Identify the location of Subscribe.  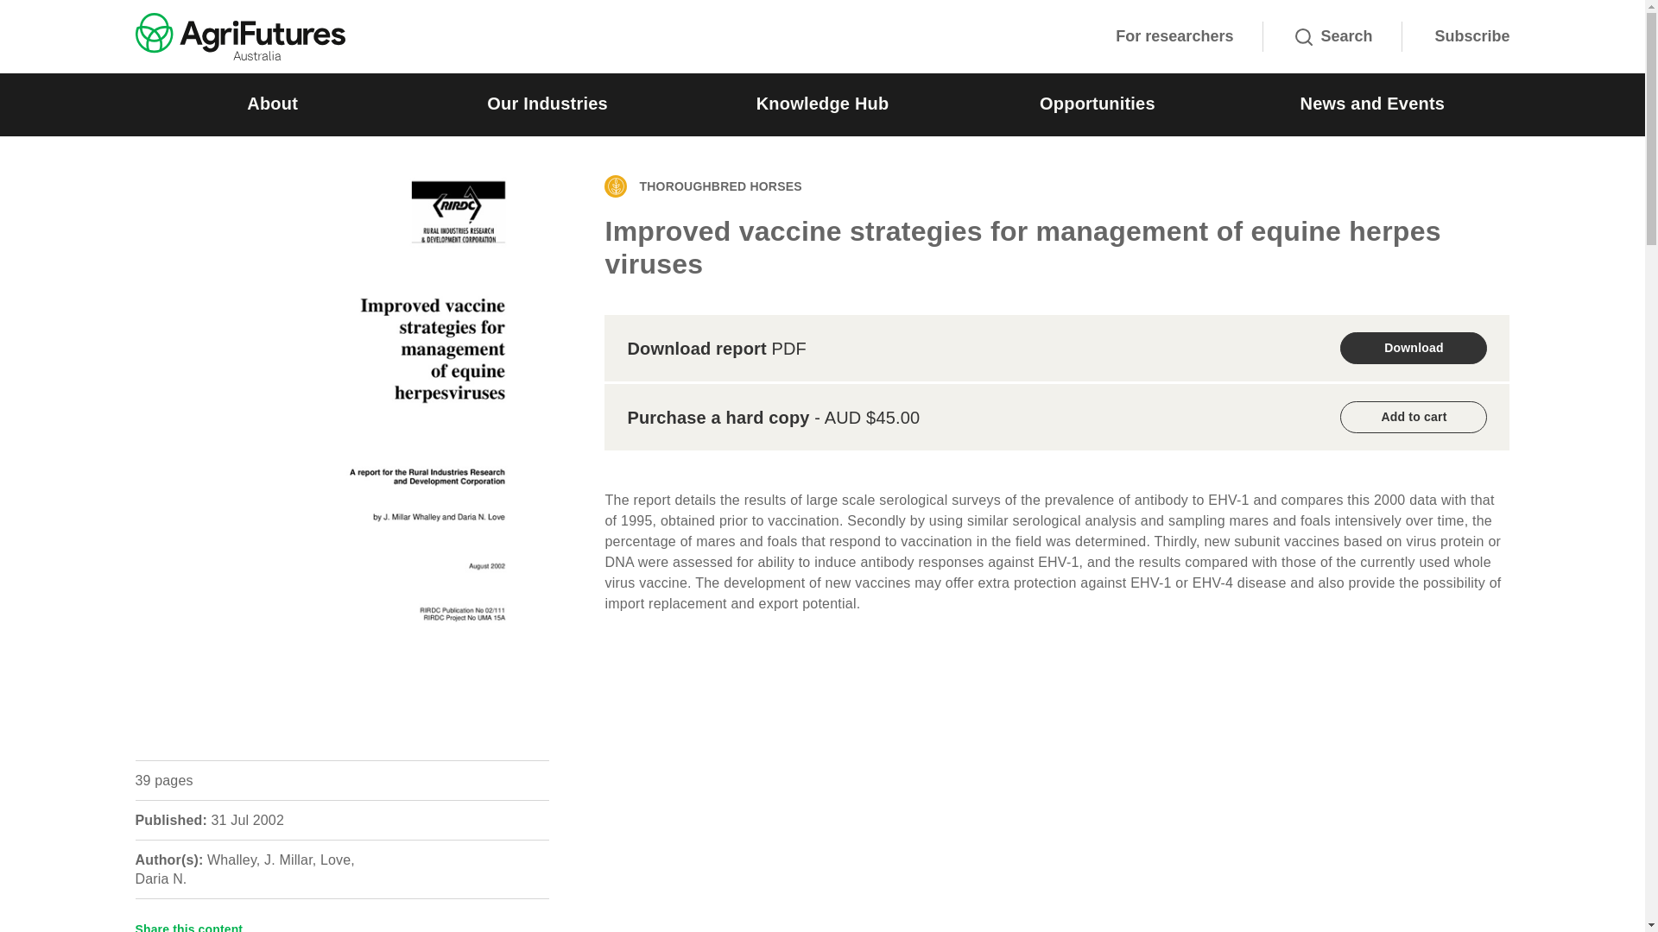
(1471, 36).